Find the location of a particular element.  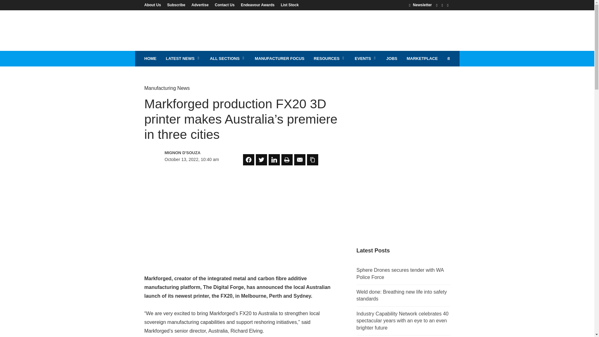

Share on Copy Link is located at coordinates (312, 160).